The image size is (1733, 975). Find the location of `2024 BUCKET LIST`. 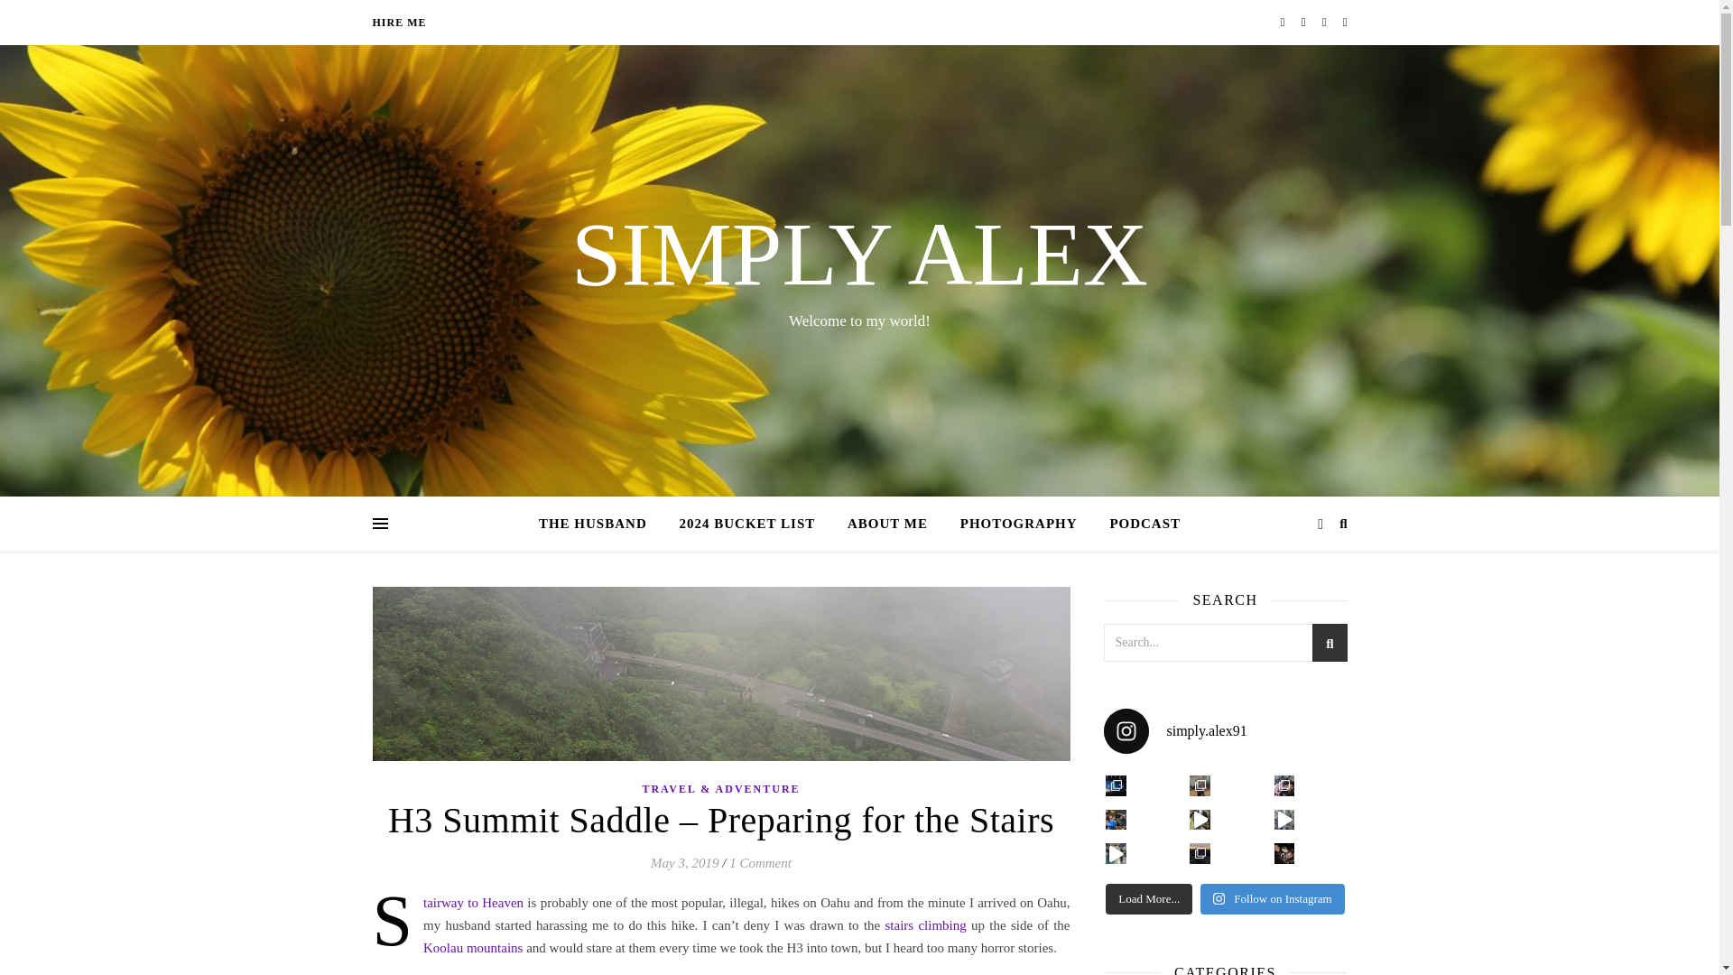

2024 BUCKET LIST is located at coordinates (746, 524).